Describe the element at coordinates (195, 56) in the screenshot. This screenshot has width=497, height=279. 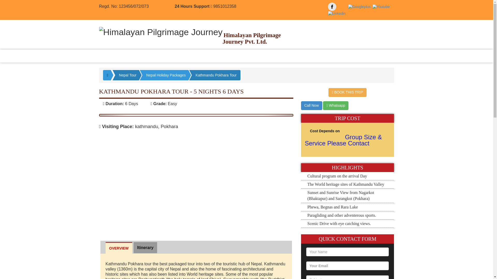
I see `TREKKING` at that location.